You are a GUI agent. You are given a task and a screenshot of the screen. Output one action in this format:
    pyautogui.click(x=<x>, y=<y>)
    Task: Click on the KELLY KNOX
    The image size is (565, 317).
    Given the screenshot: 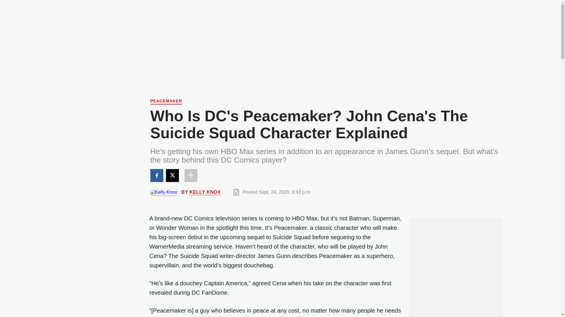 What is the action you would take?
    pyautogui.click(x=205, y=192)
    